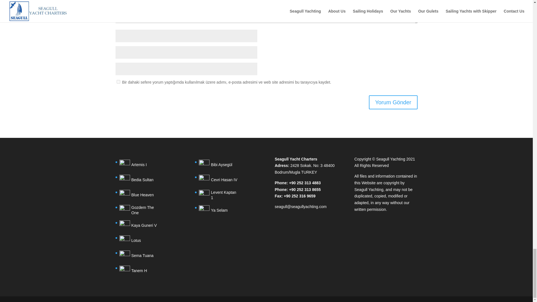  I want to click on Bedia Sultan, so click(140, 180).